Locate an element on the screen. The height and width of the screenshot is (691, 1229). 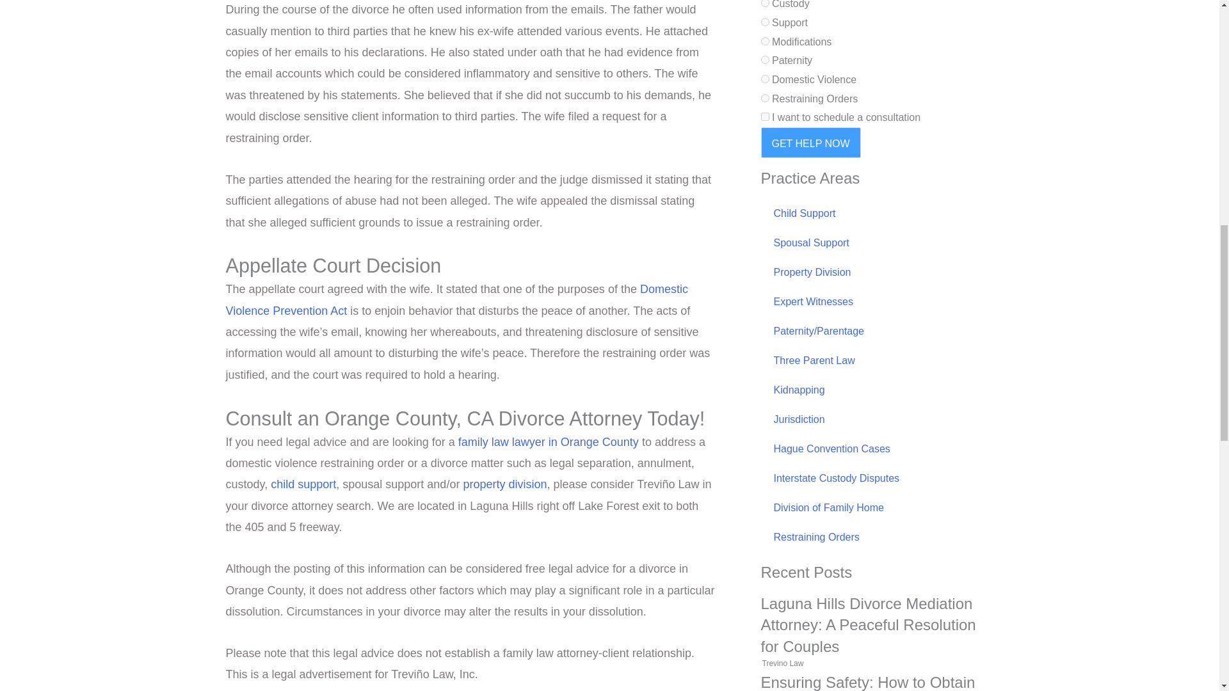
Modifications is located at coordinates (764, 41).